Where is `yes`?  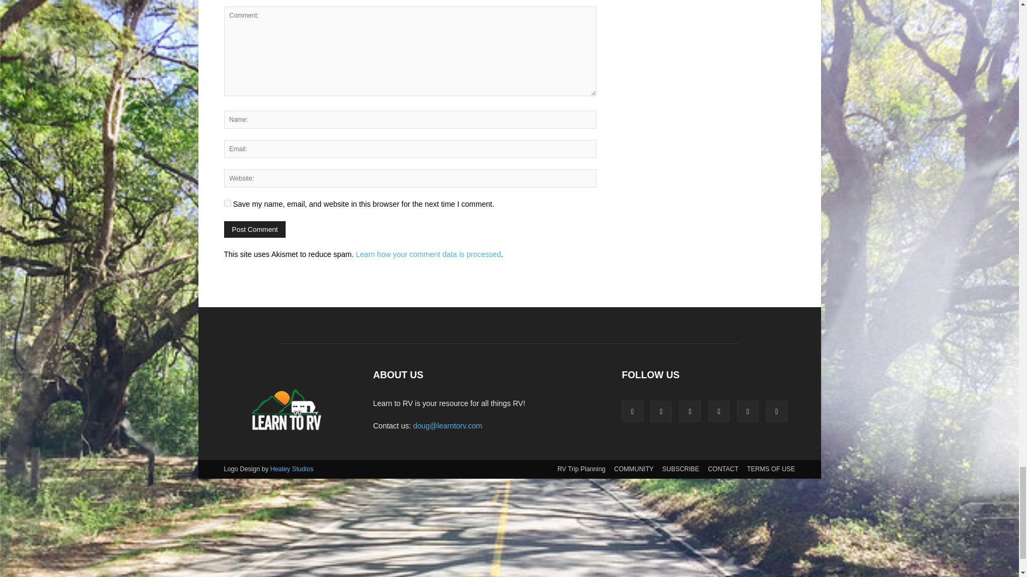 yes is located at coordinates (227, 203).